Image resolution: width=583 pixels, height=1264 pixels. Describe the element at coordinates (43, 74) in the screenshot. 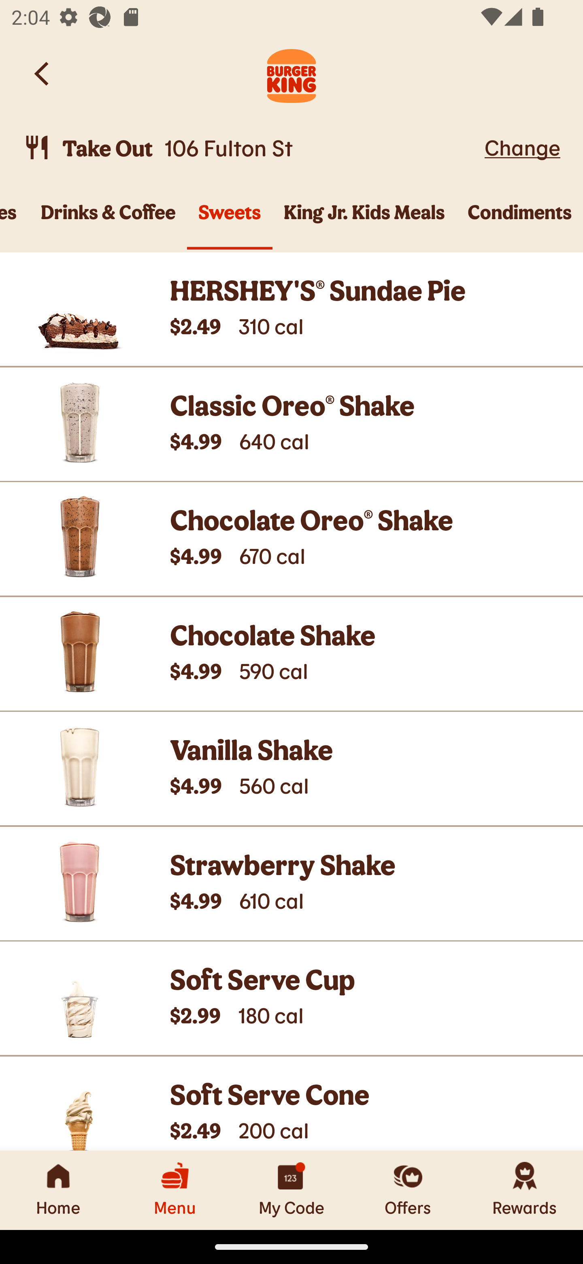

I see `Back` at that location.